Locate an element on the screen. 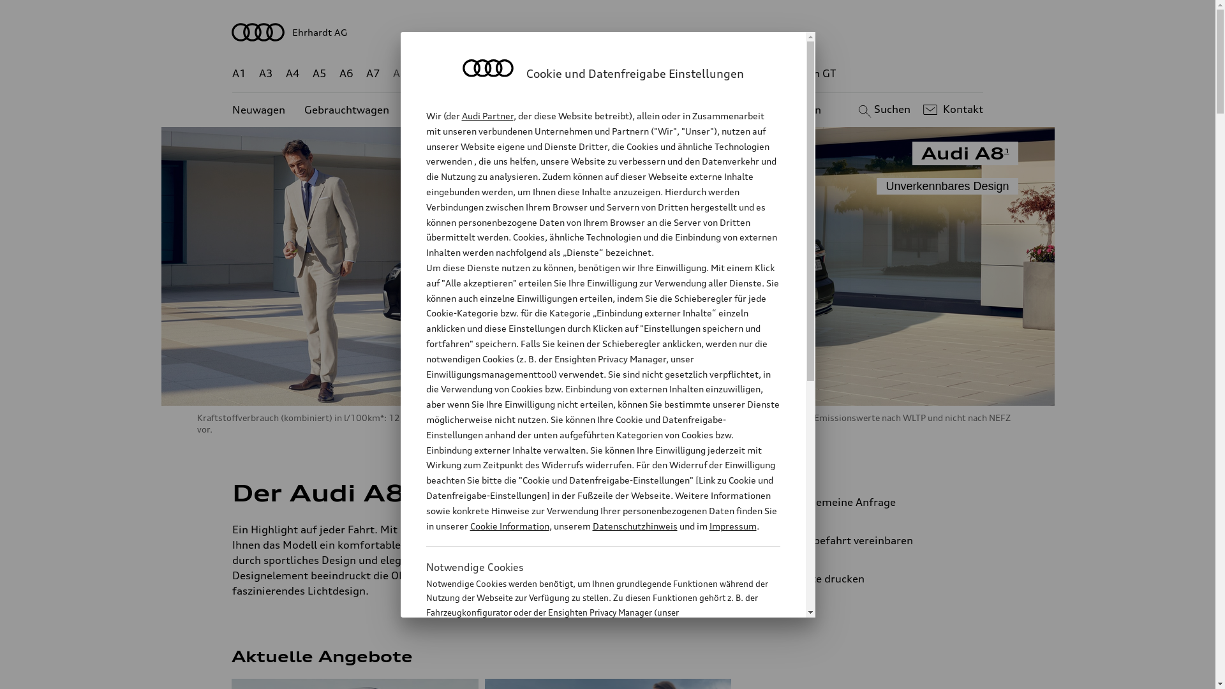 This screenshot has height=689, width=1225. 1 is located at coordinates (1007, 151).